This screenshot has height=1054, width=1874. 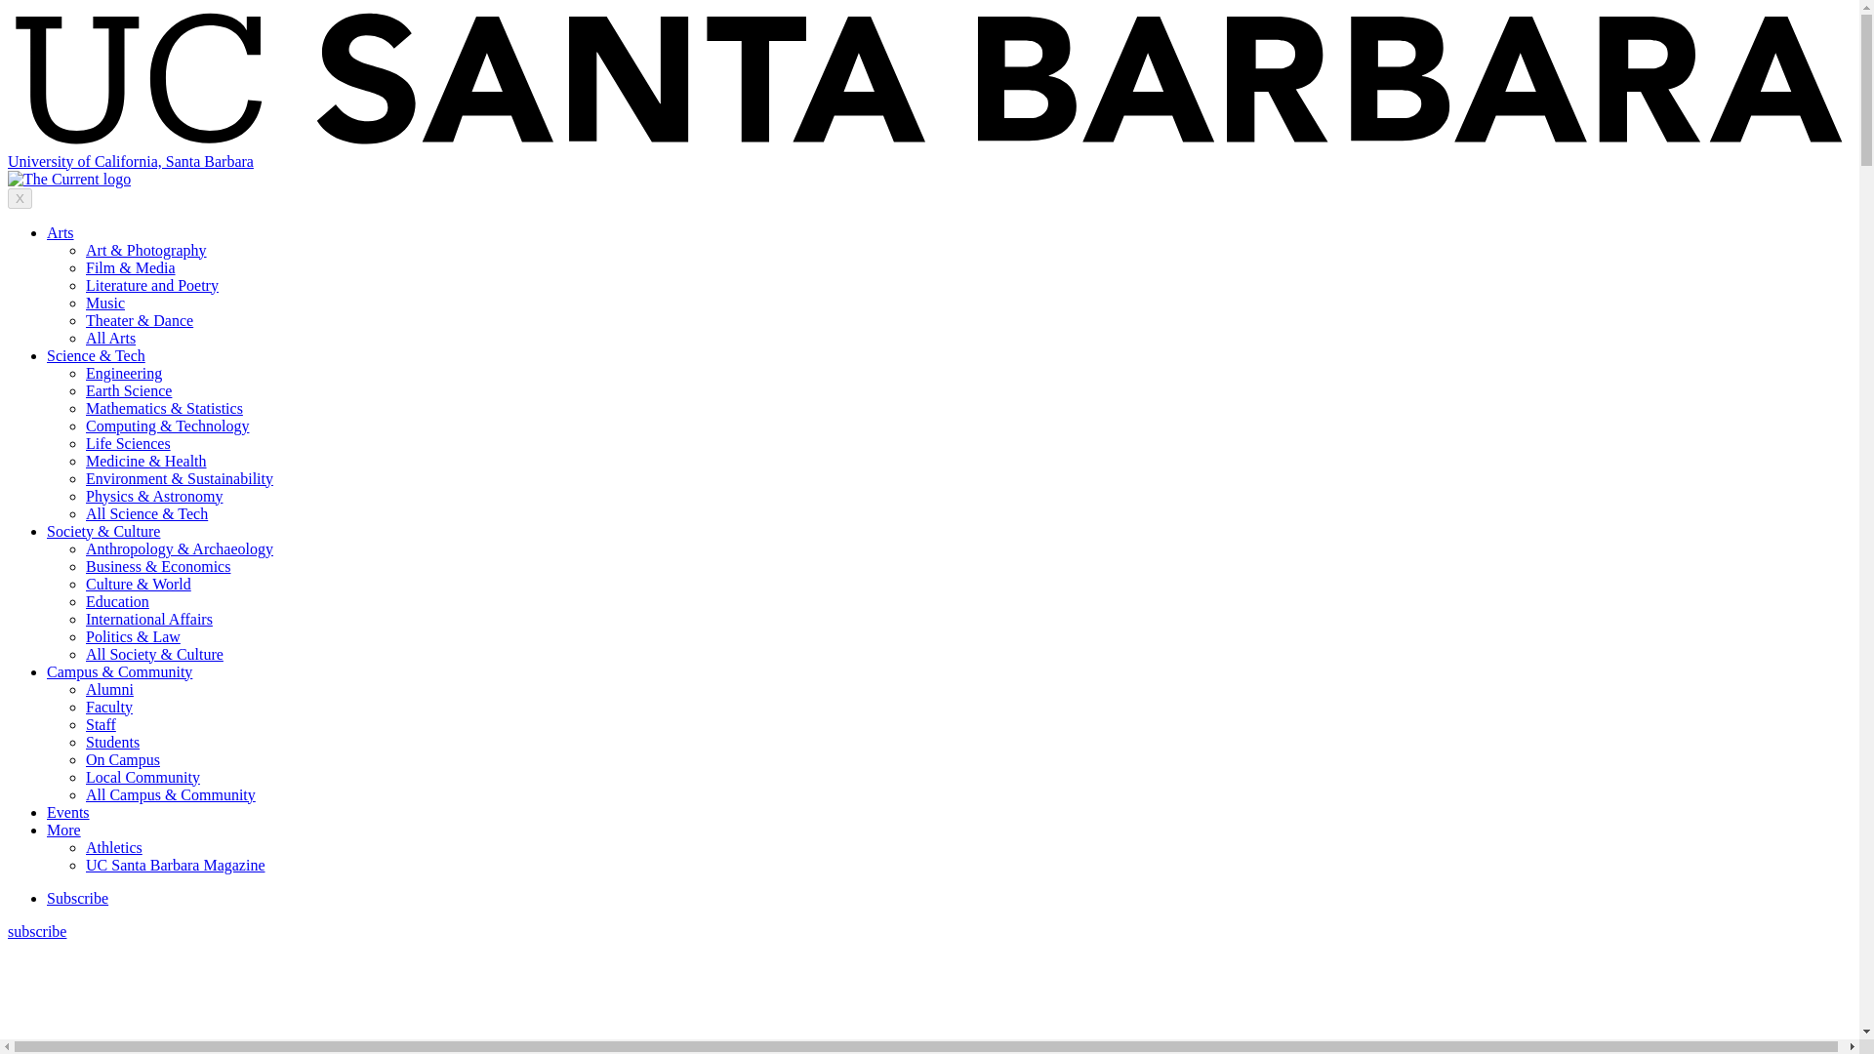 What do you see at coordinates (20, 198) in the screenshot?
I see `X` at bounding box center [20, 198].